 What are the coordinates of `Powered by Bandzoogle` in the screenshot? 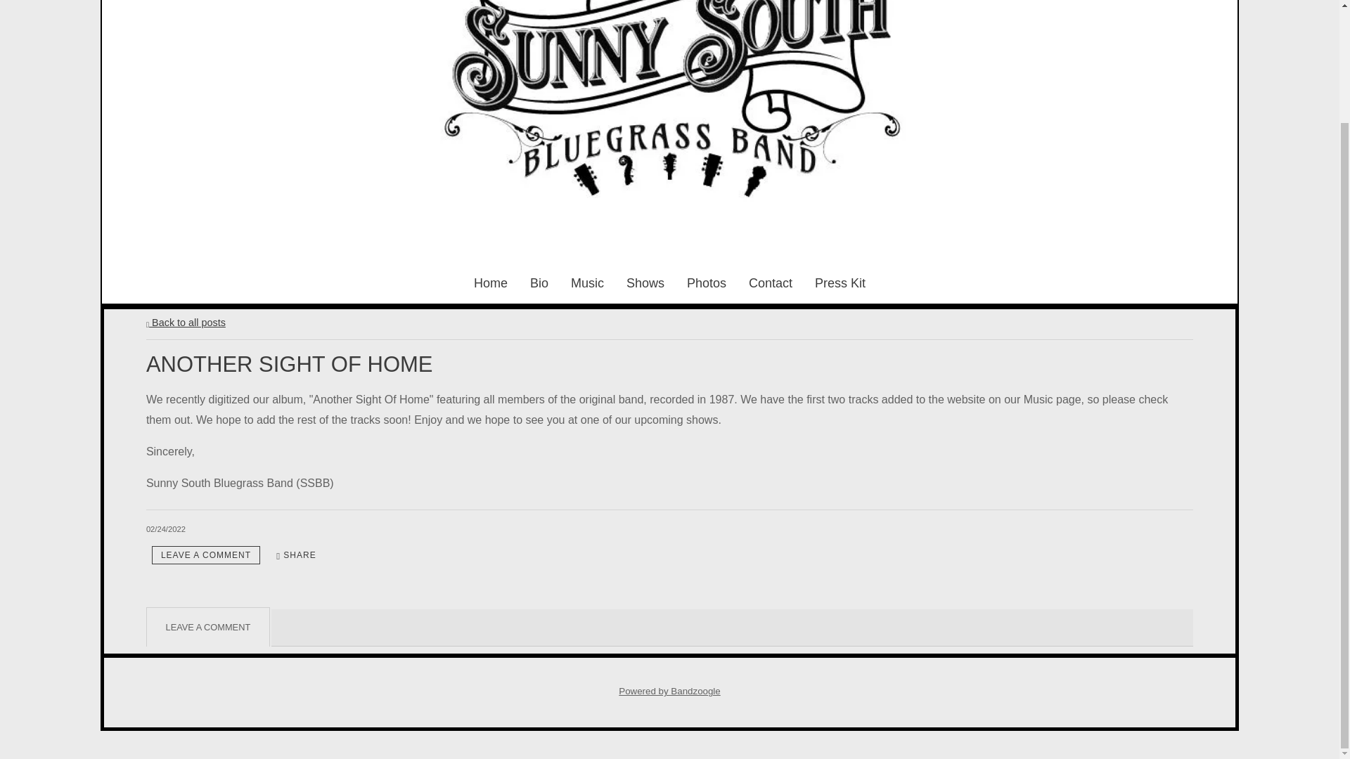 It's located at (669, 692).